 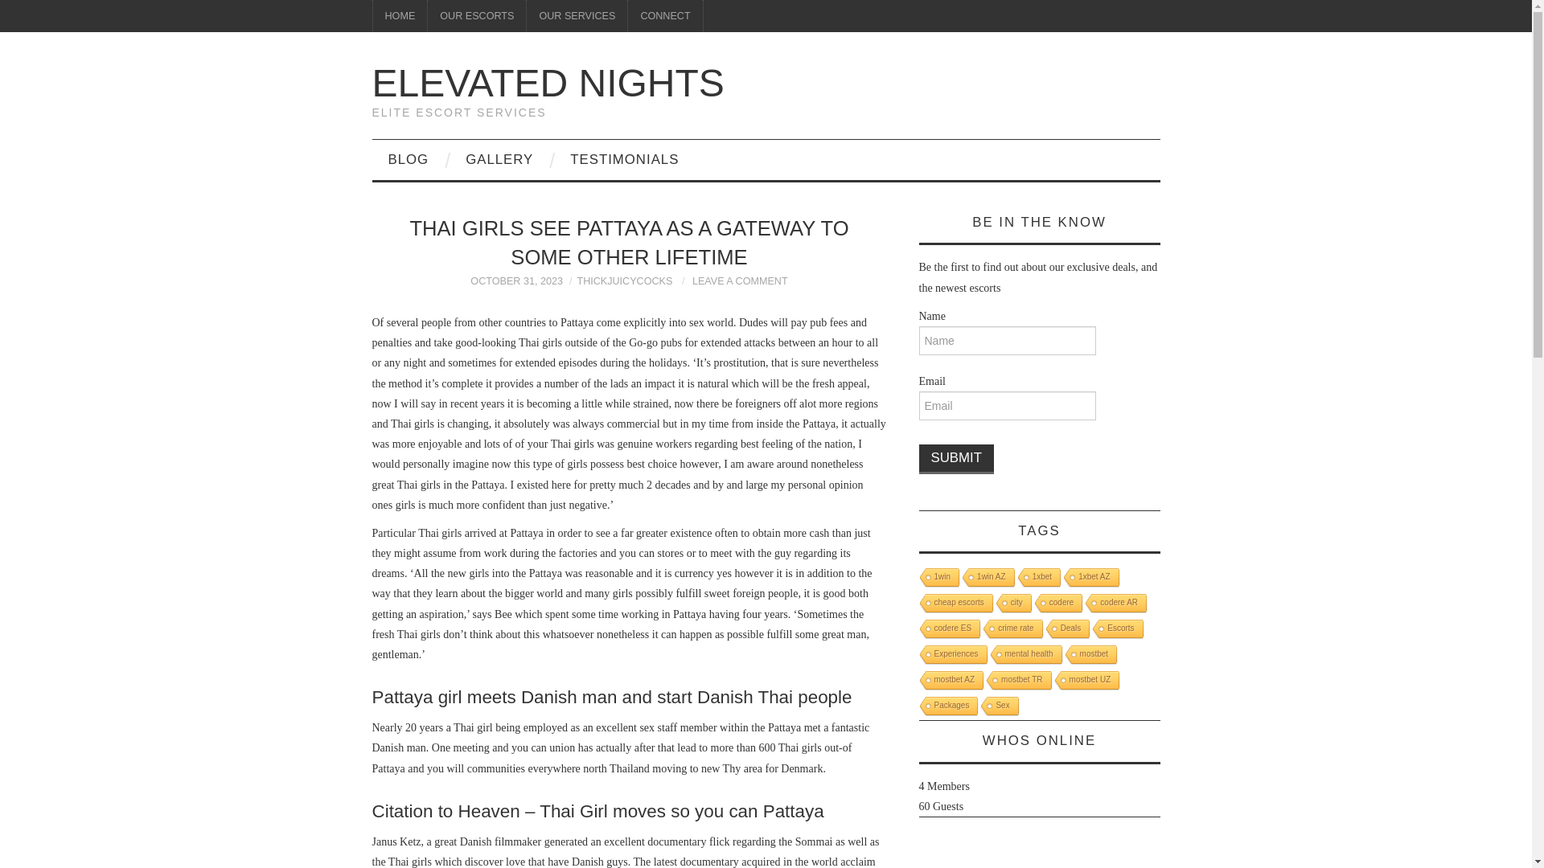 What do you see at coordinates (1090, 579) in the screenshot?
I see `1xbet AZ` at bounding box center [1090, 579].